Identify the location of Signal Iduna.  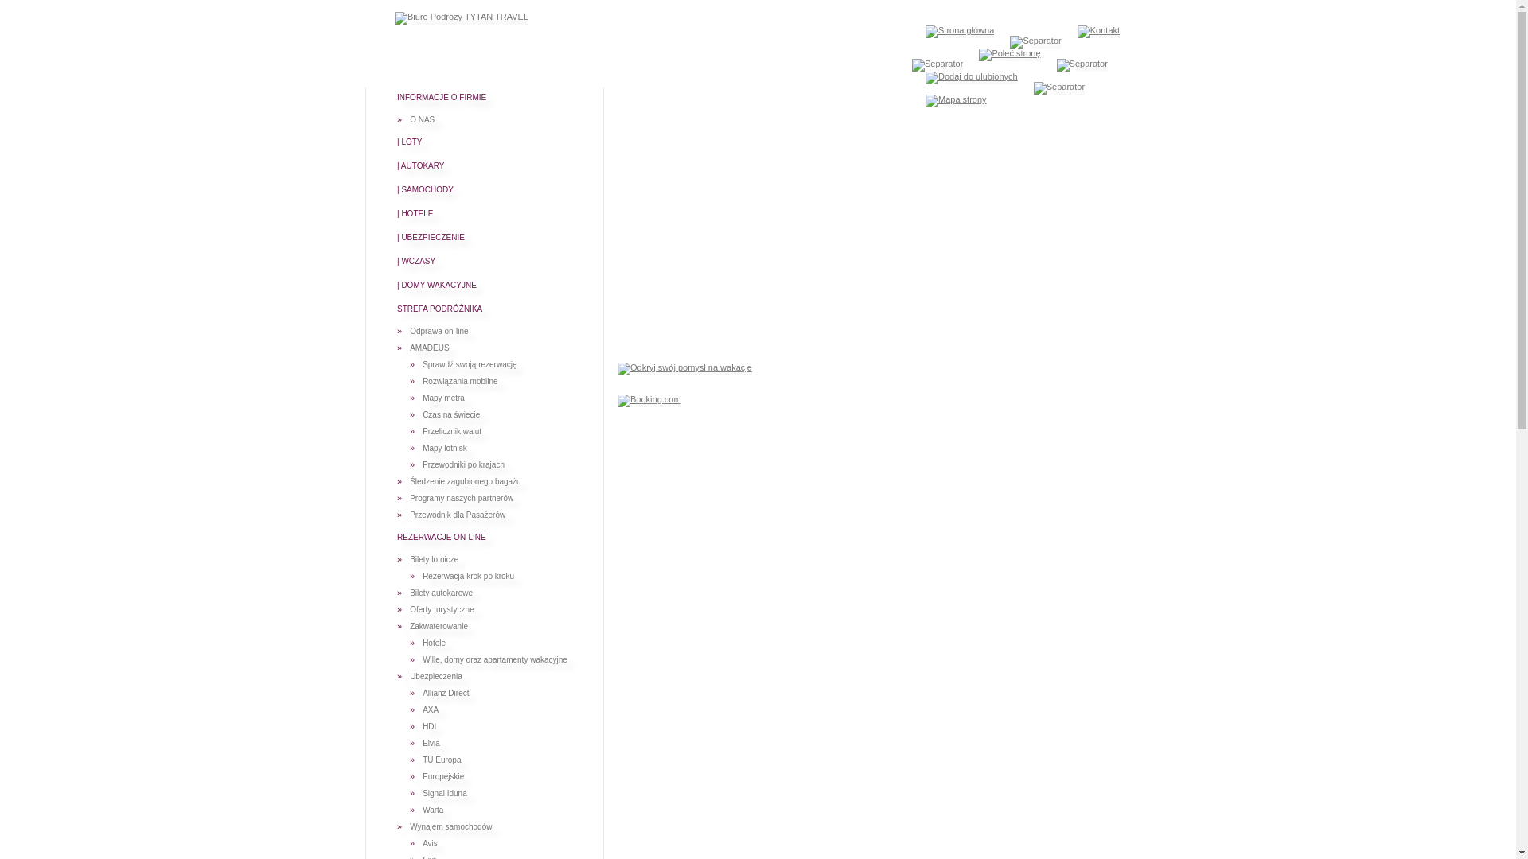
(445, 794).